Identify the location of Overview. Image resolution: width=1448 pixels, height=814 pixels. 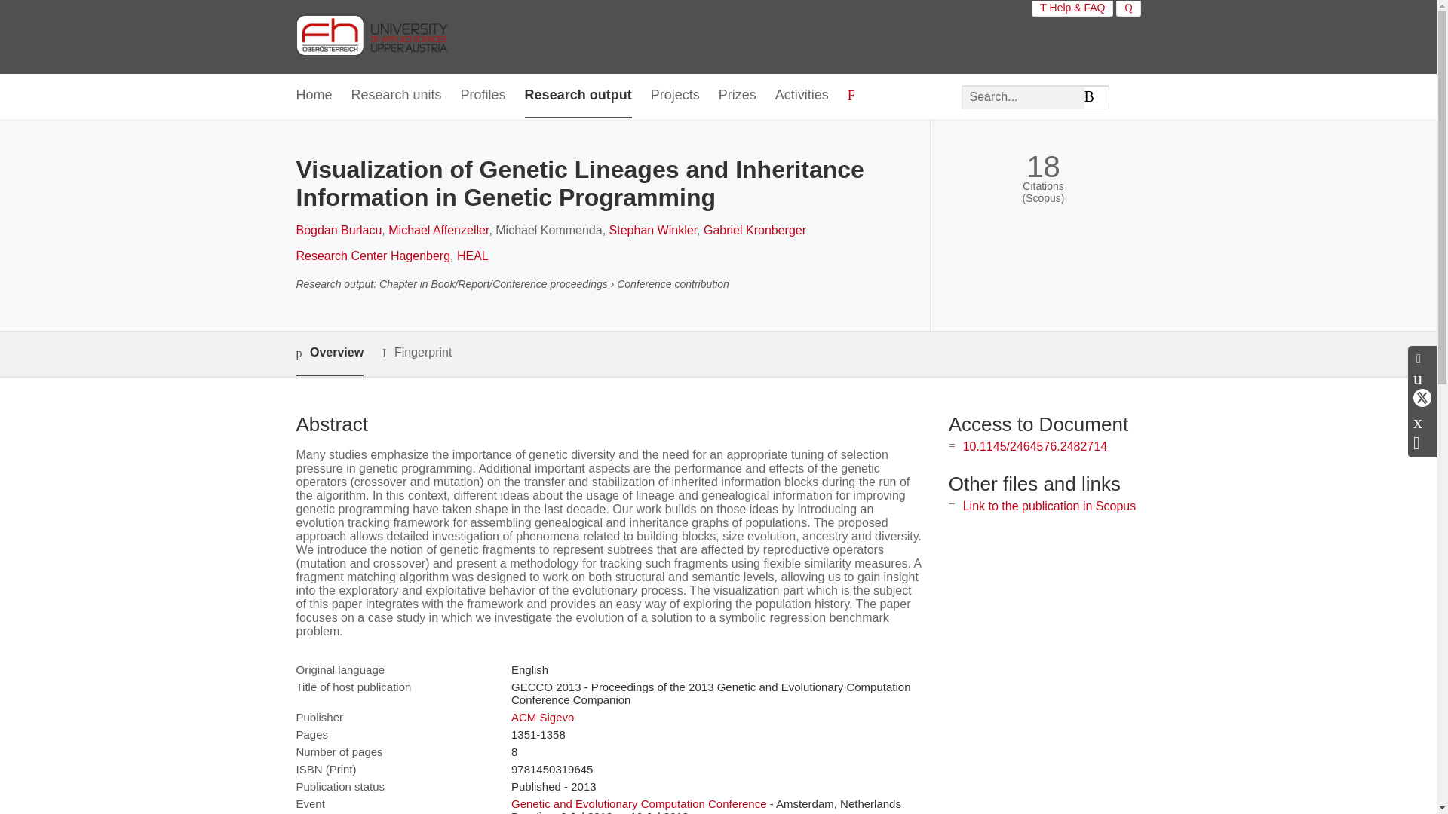
(329, 353).